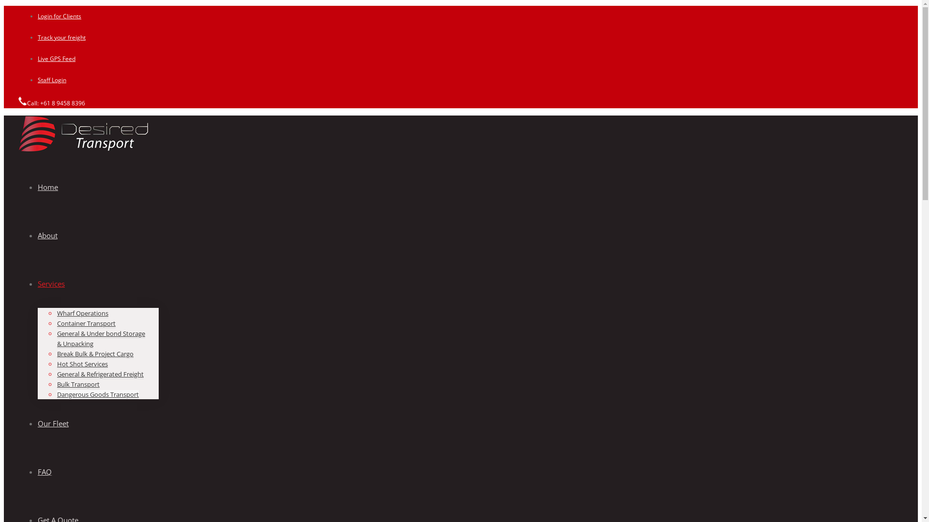  I want to click on Break Bulk & Project Cargo, so click(95, 354).